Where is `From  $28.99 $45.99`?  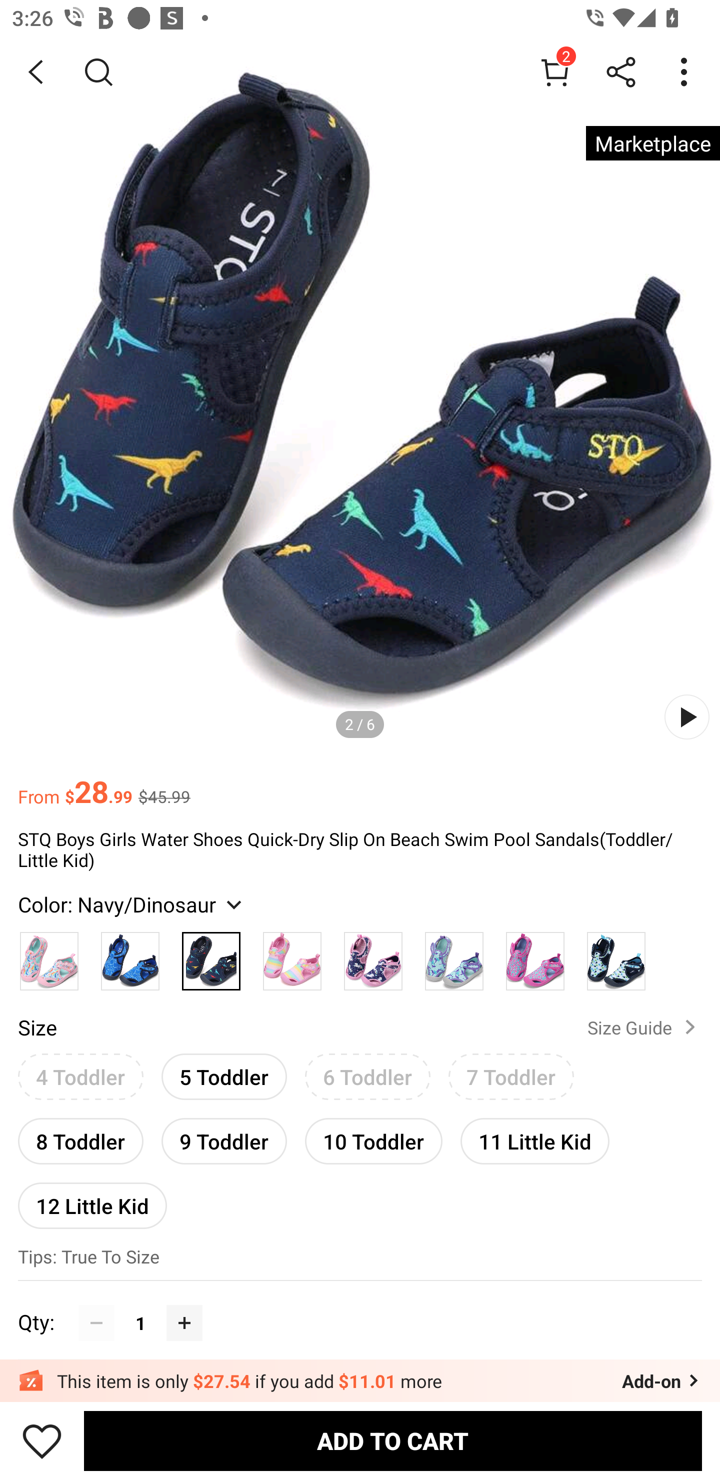
From  $28.99 $45.99 is located at coordinates (360, 783).